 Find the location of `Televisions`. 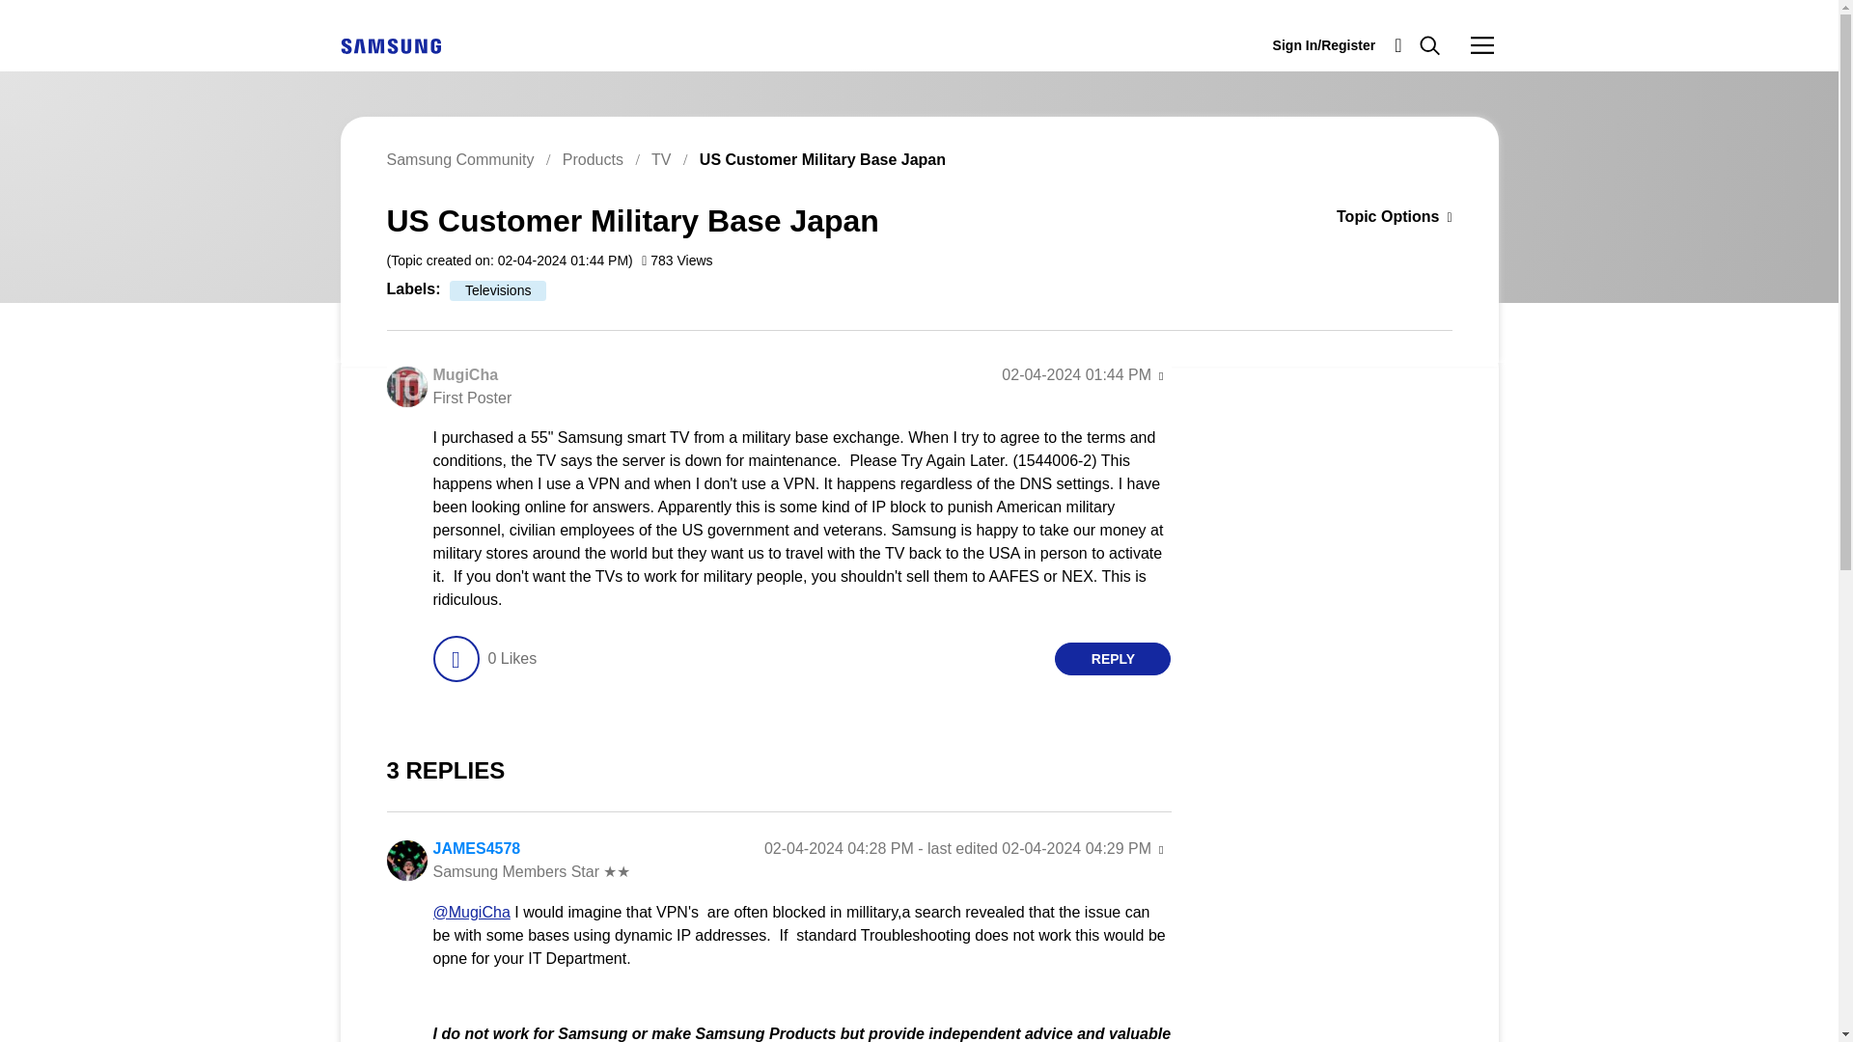

Televisions is located at coordinates (498, 290).